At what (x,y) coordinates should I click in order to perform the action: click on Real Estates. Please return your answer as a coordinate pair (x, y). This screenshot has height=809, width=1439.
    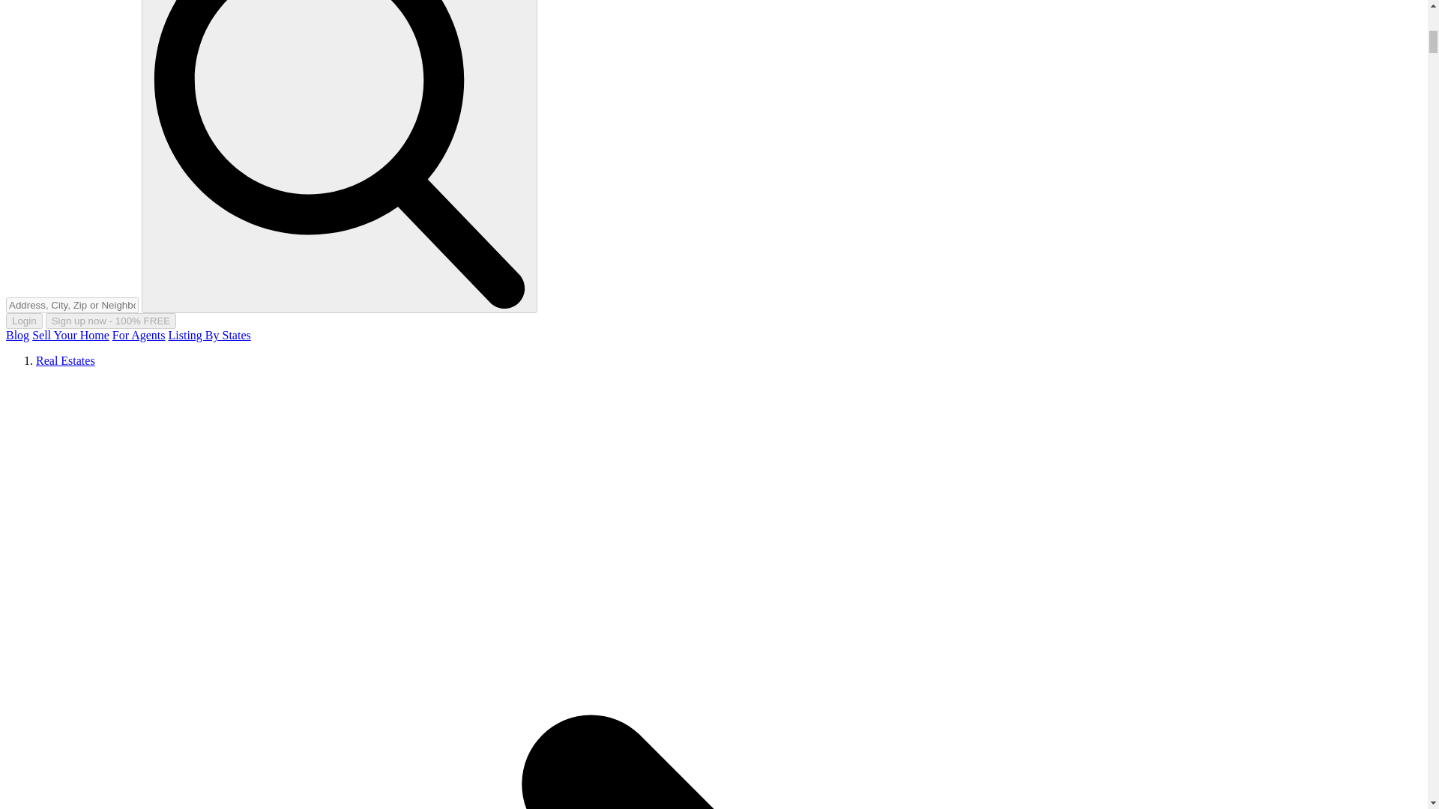
    Looking at the image, I should click on (65, 361).